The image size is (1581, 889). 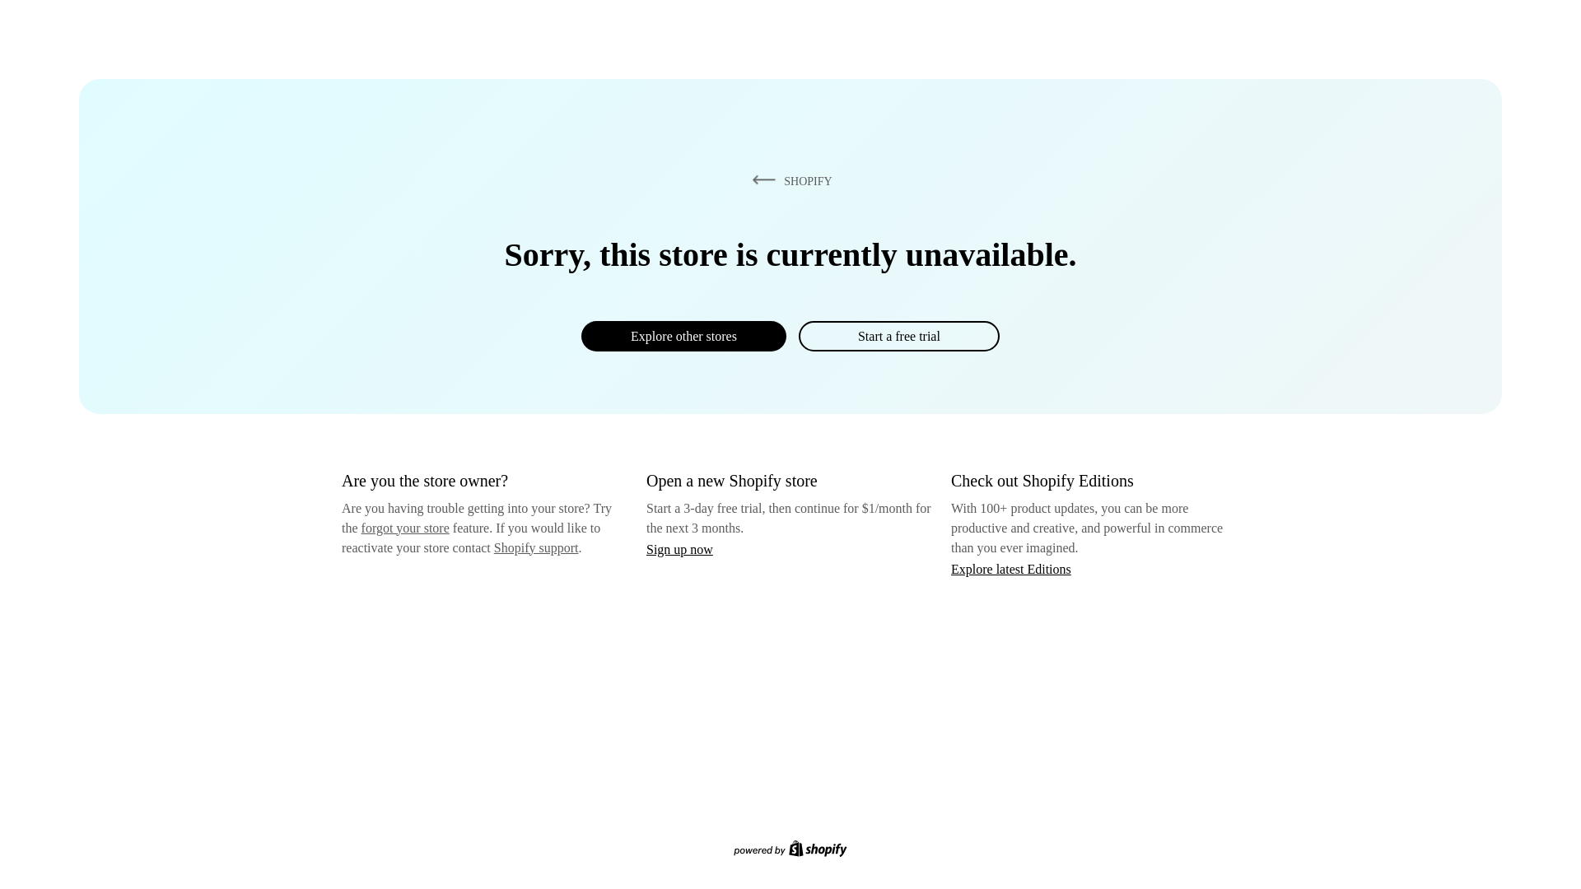 I want to click on Shopify support, so click(x=535, y=547).